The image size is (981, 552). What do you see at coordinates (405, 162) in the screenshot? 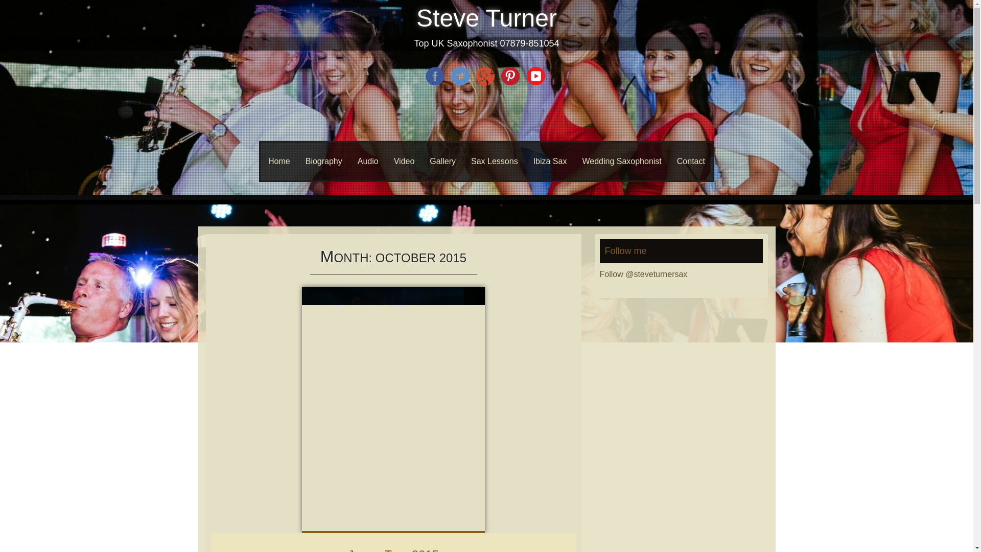
I see `Saxophone Videos of Steve Turner` at bounding box center [405, 162].